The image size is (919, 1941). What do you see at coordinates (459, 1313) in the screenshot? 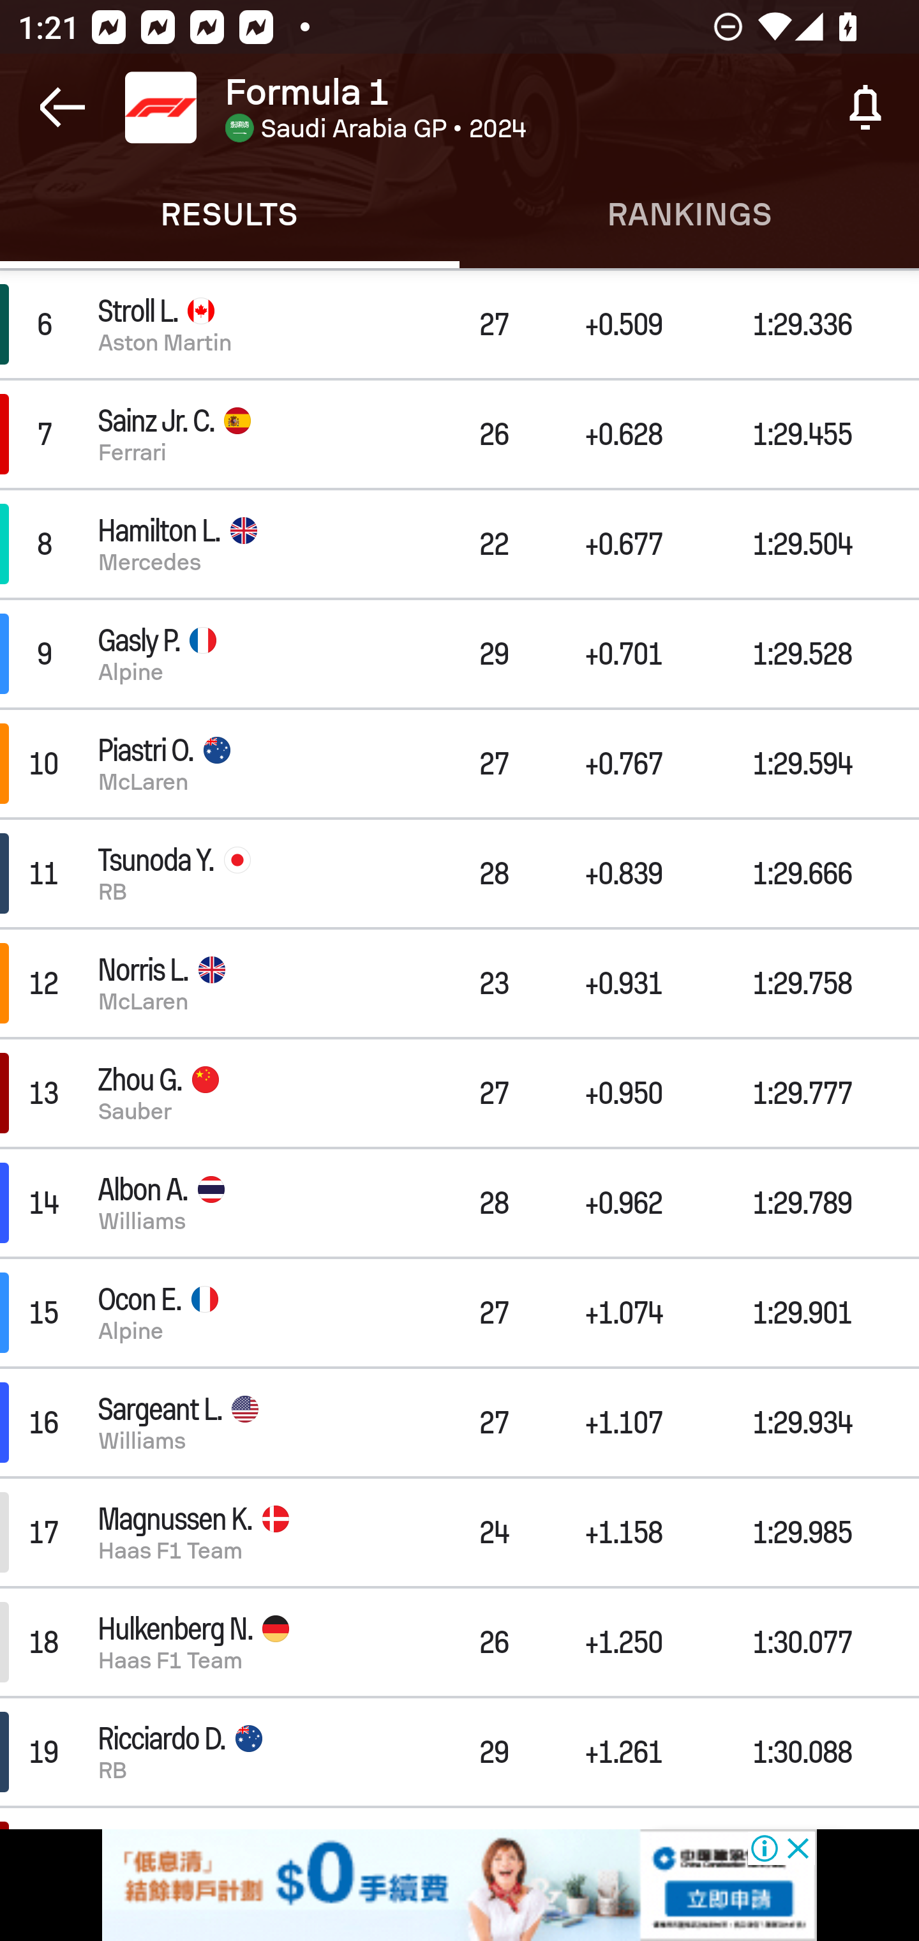
I see `15 Ocon E. Alpine 27 +1.074 1:29.901` at bounding box center [459, 1313].